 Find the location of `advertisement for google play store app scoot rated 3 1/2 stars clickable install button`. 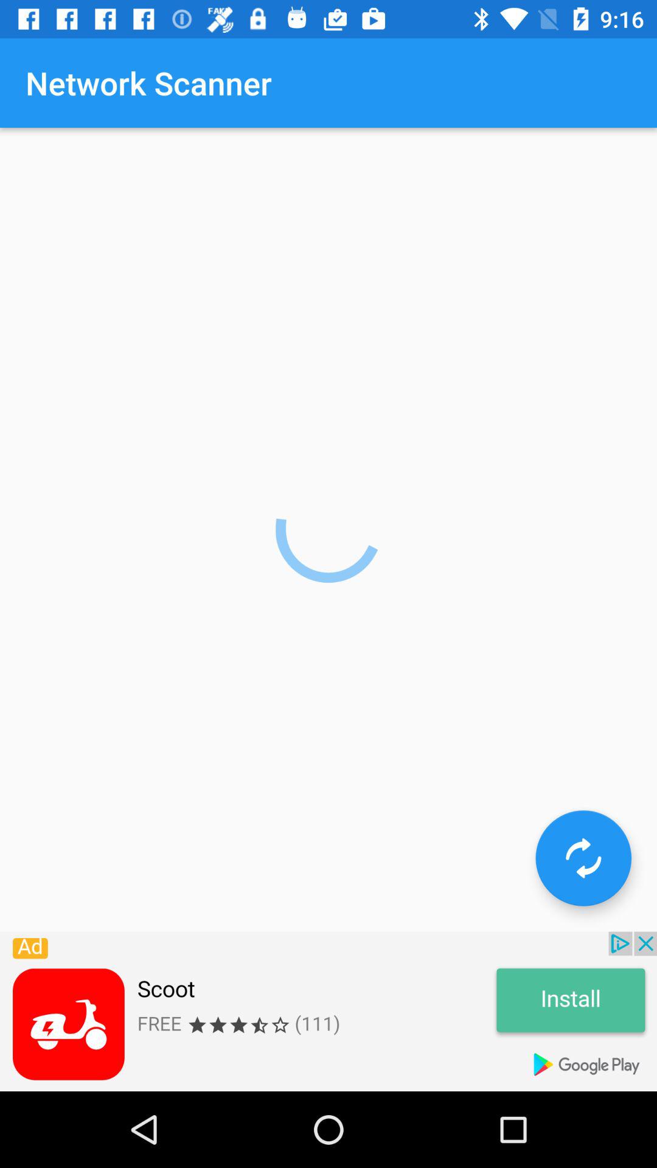

advertisement for google play store app scoot rated 3 1/2 stars clickable install button is located at coordinates (328, 1011).